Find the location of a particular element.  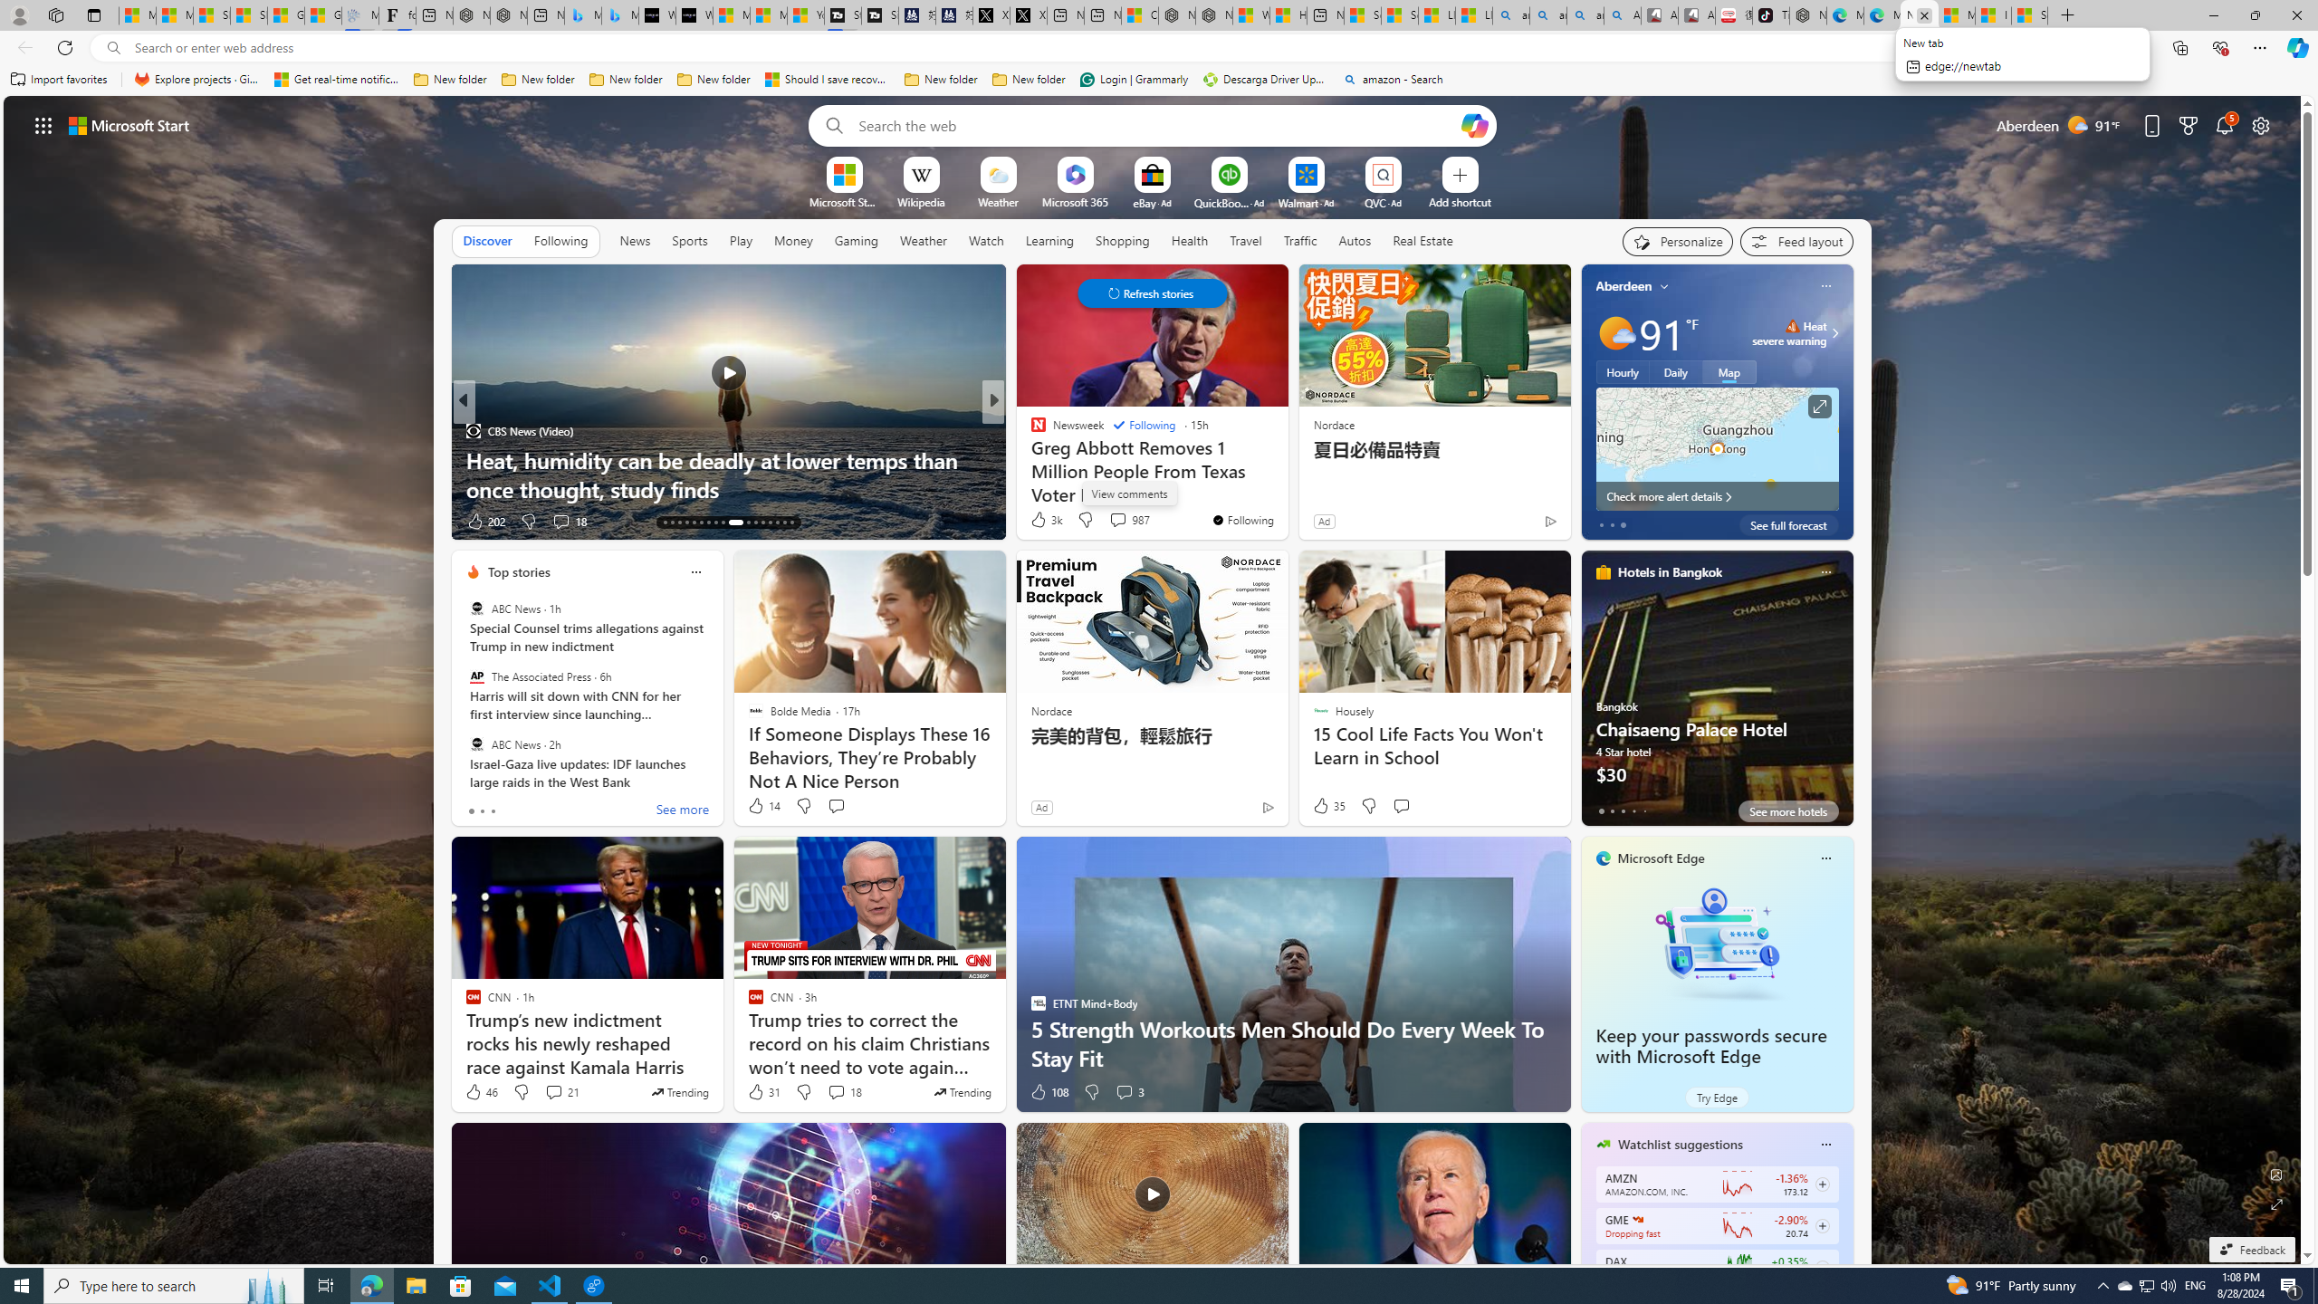

AutomationID: tab-29 is located at coordinates (791, 523).